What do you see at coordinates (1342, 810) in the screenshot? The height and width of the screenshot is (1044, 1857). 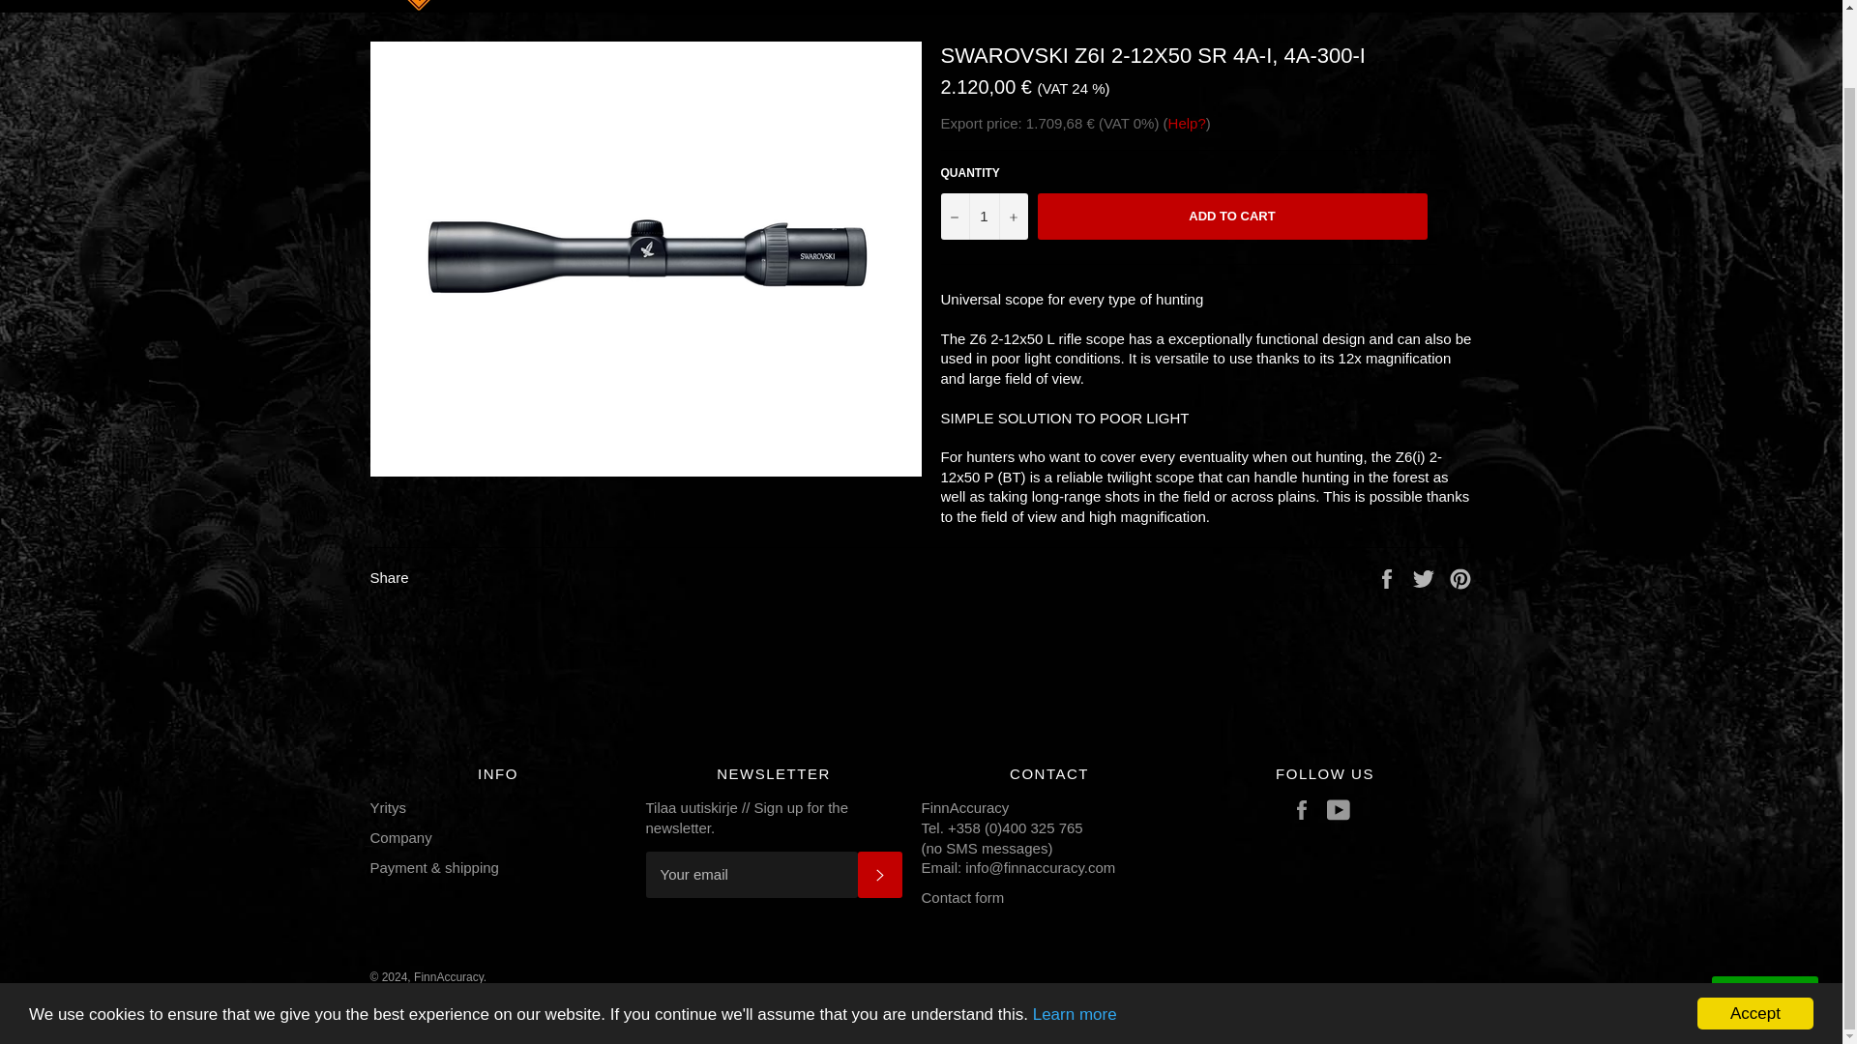 I see `FinnAccuracy on YouTube` at bounding box center [1342, 810].